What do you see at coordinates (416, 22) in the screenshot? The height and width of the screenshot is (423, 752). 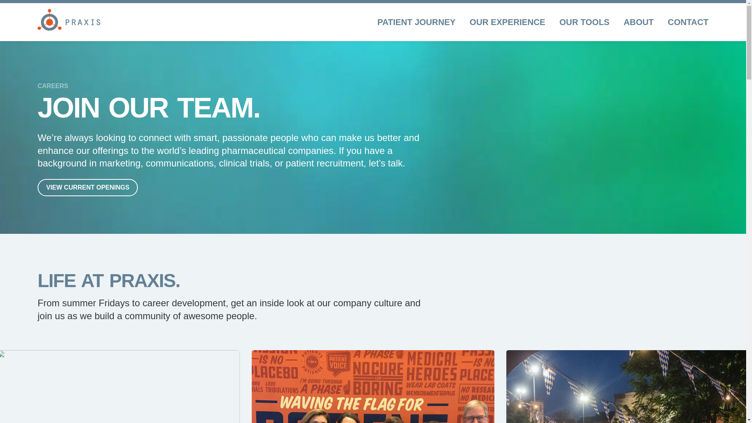 I see `PATIENT JOURNEY` at bounding box center [416, 22].